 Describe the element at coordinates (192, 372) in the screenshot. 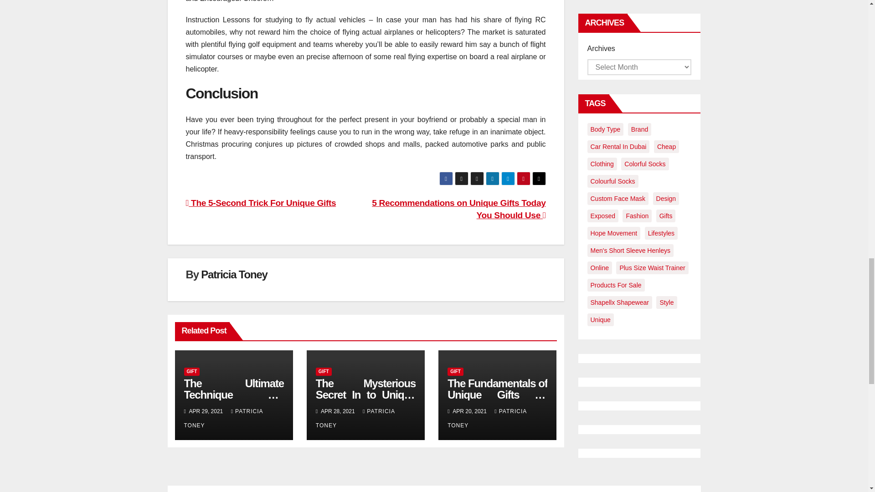

I see `GIFT` at that location.